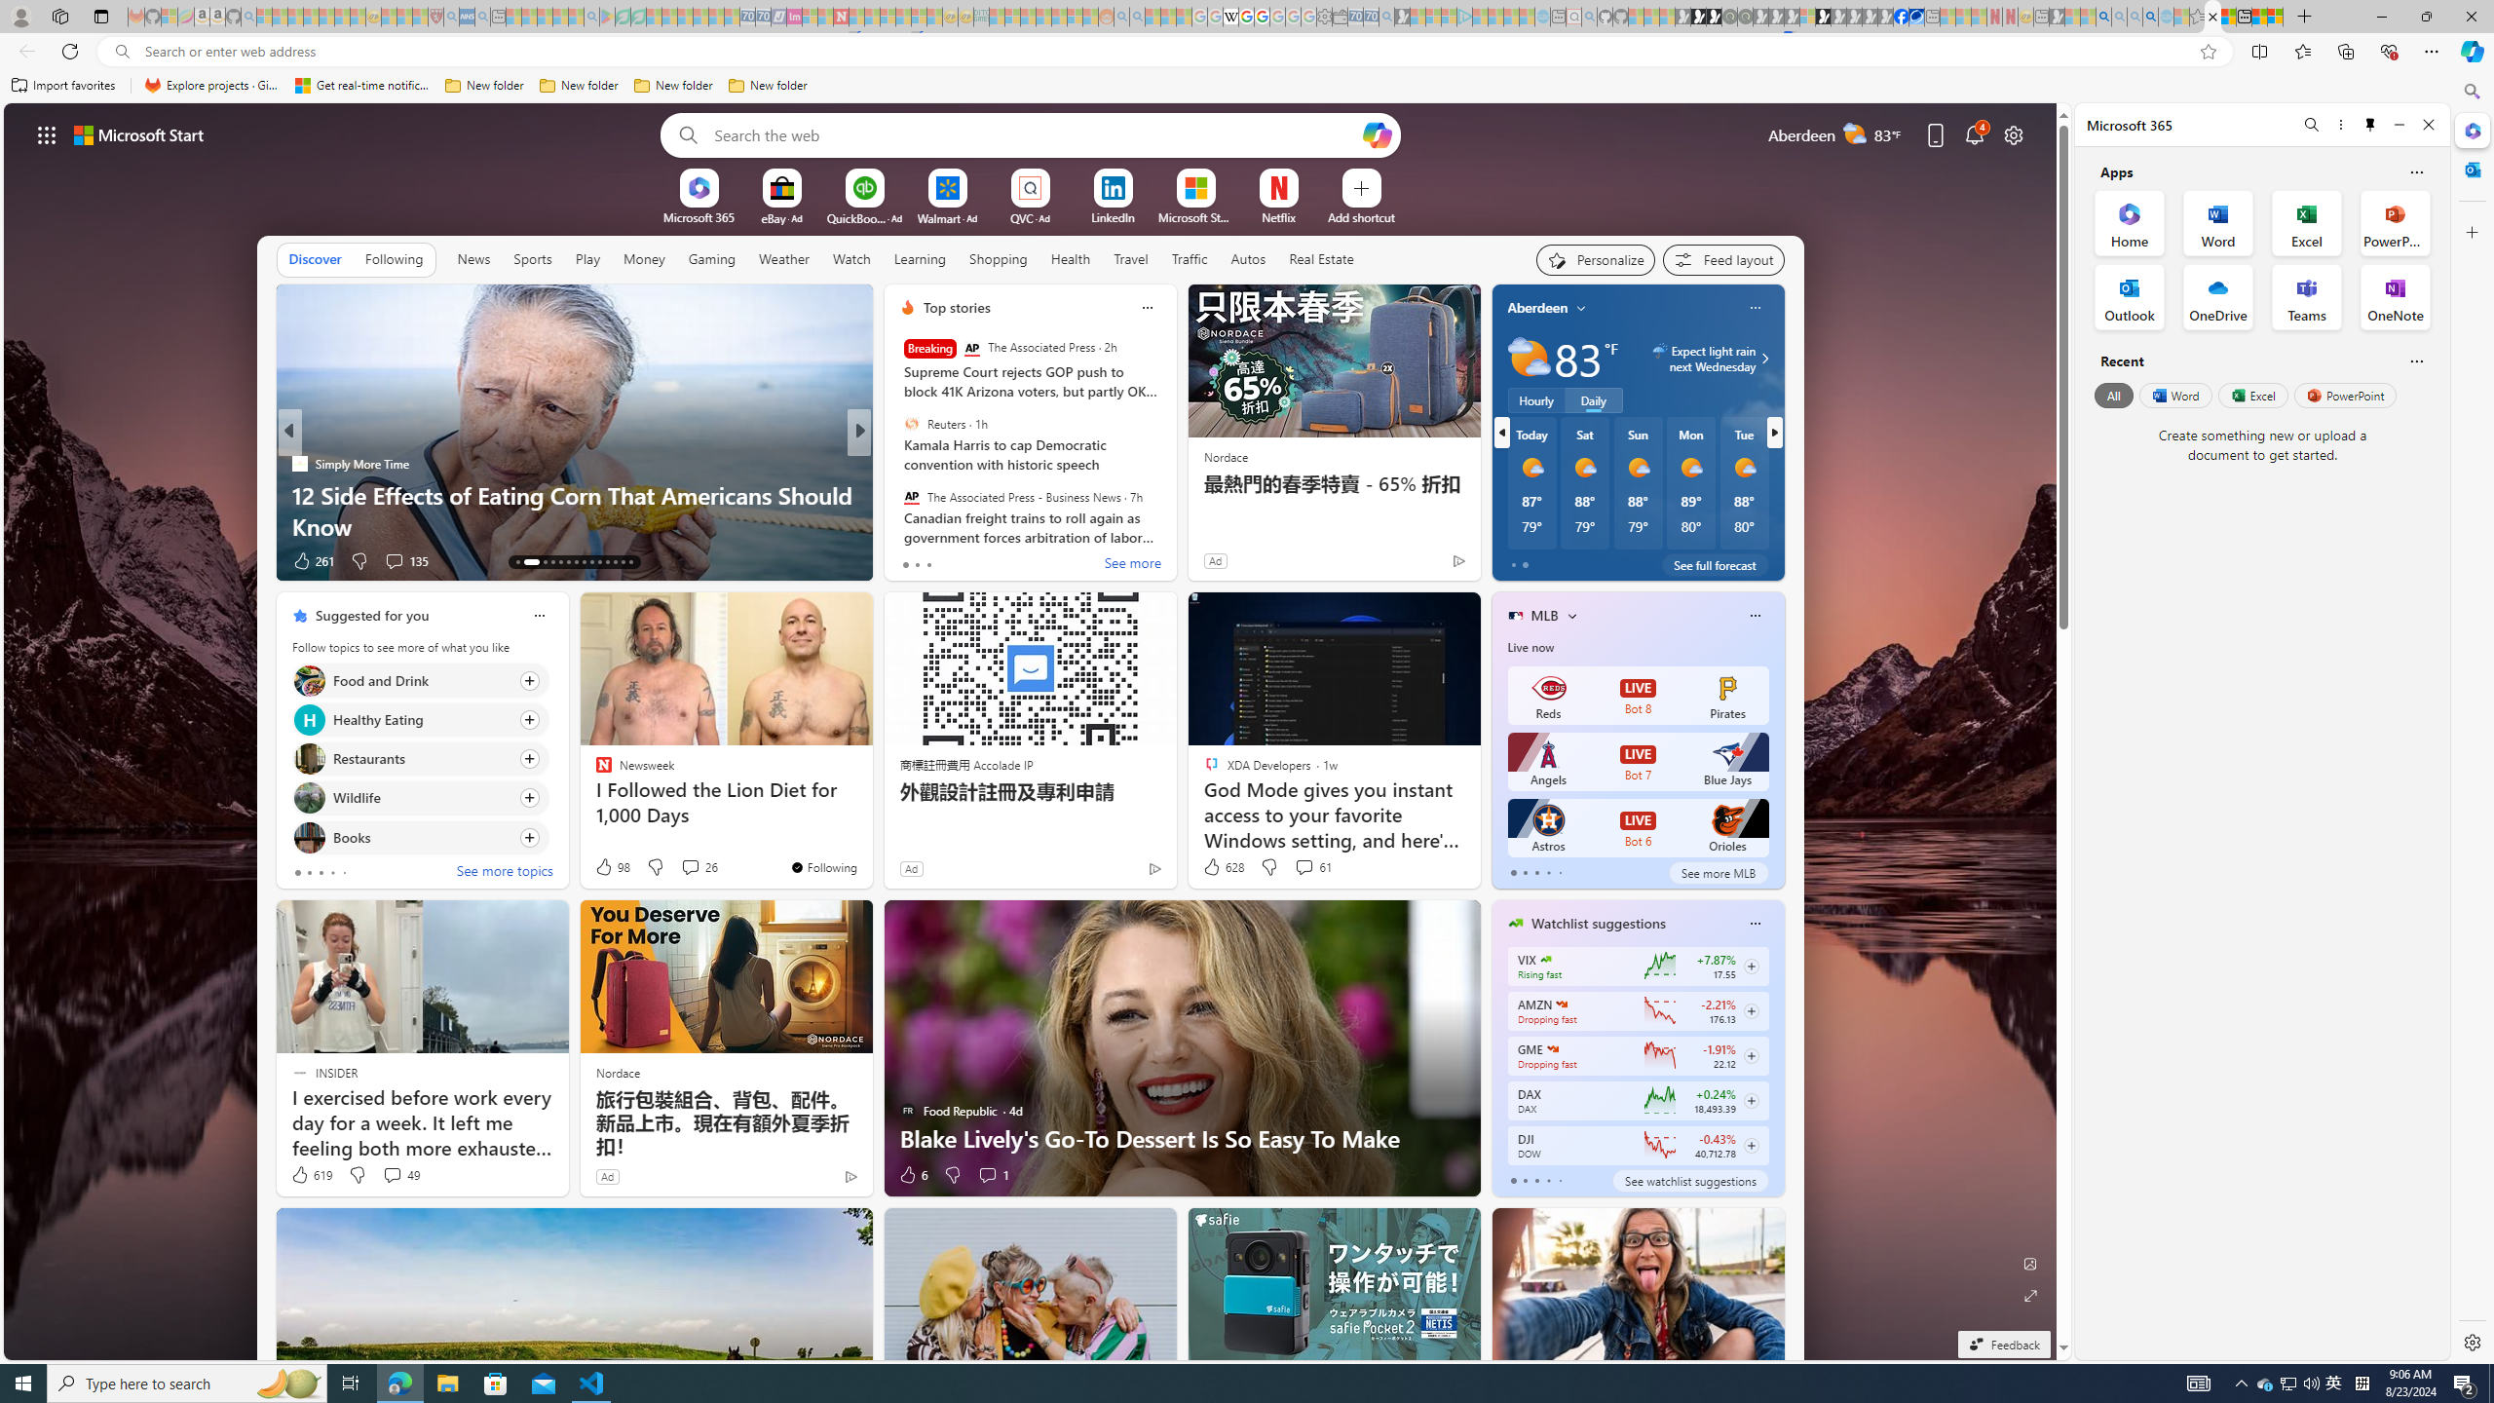 This screenshot has height=1403, width=2494. I want to click on AutomationID: tab-16, so click(551, 562).